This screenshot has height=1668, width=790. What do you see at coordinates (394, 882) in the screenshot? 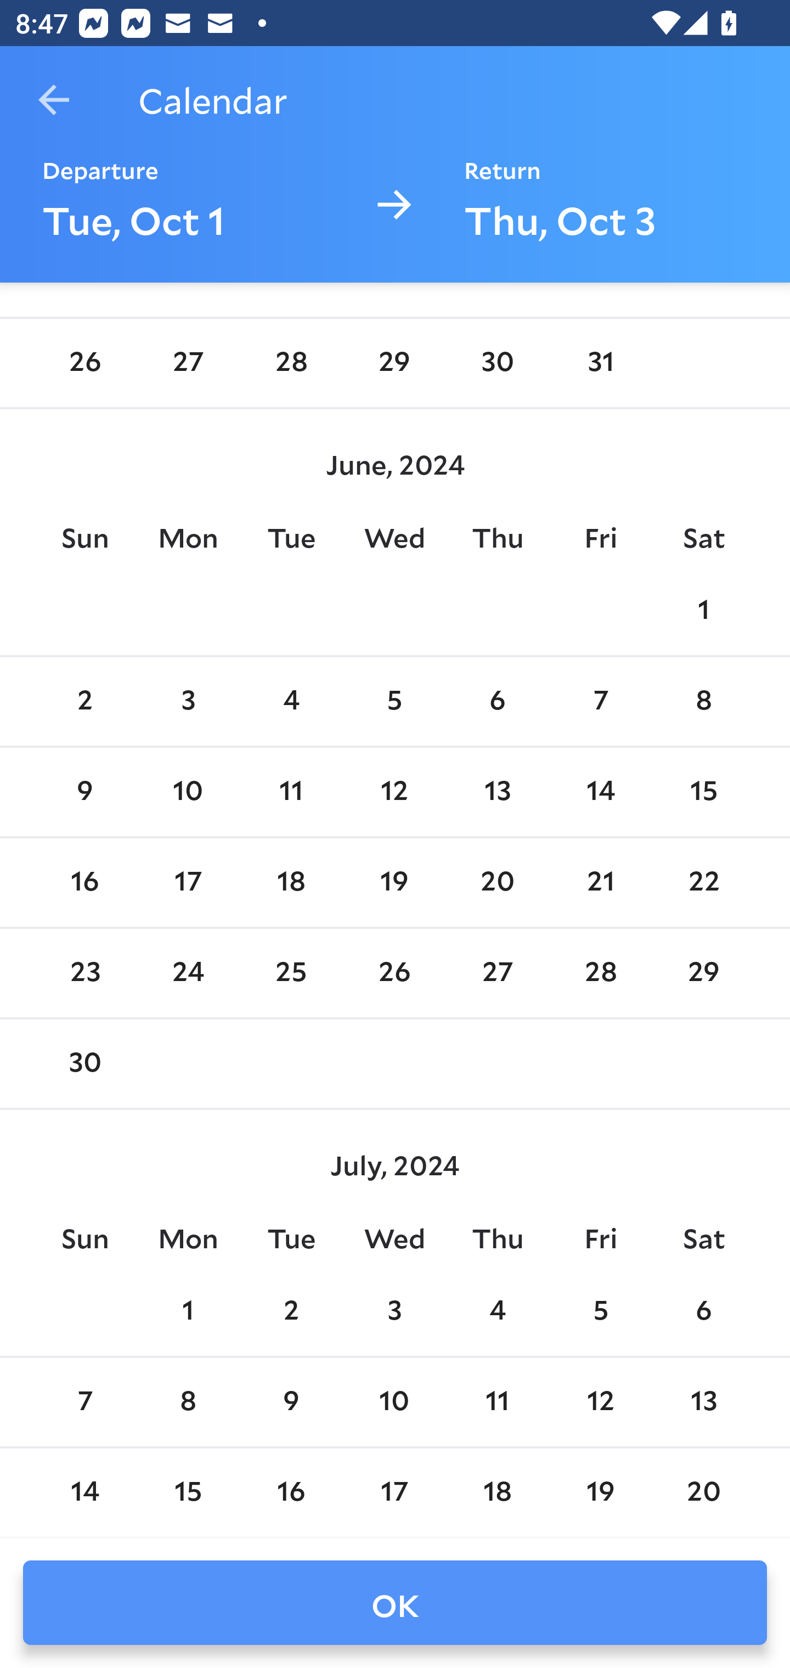
I see `19` at bounding box center [394, 882].